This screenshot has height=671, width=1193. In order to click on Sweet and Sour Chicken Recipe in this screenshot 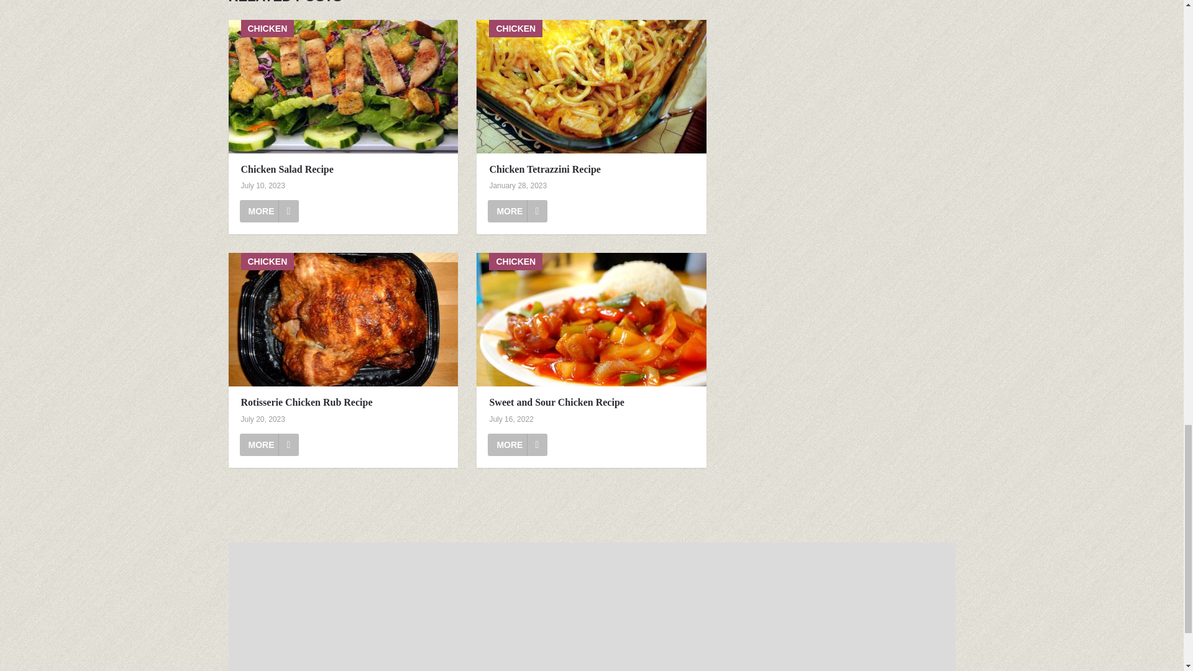, I will do `click(592, 401)`.